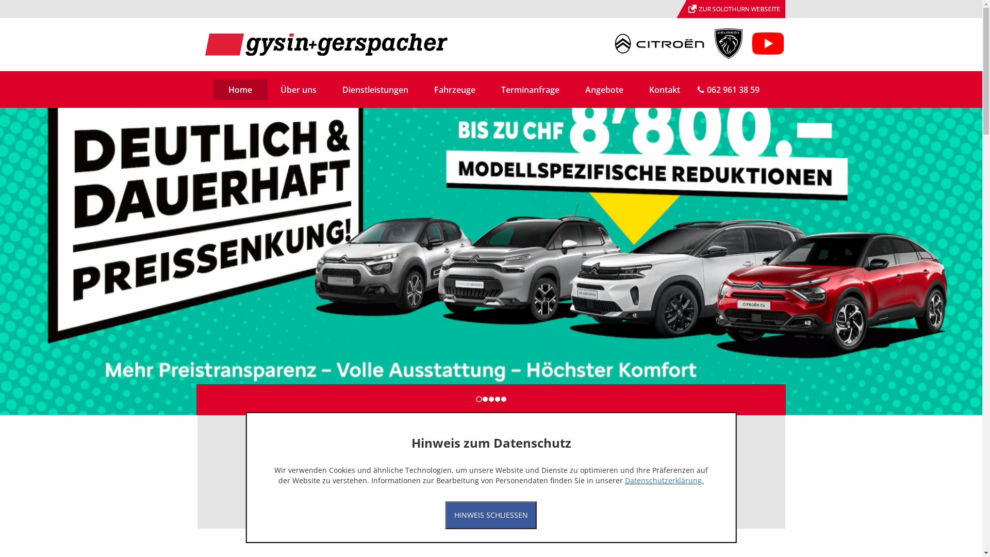 Image resolution: width=990 pixels, height=557 pixels. I want to click on Fahrzeuge, so click(454, 90).